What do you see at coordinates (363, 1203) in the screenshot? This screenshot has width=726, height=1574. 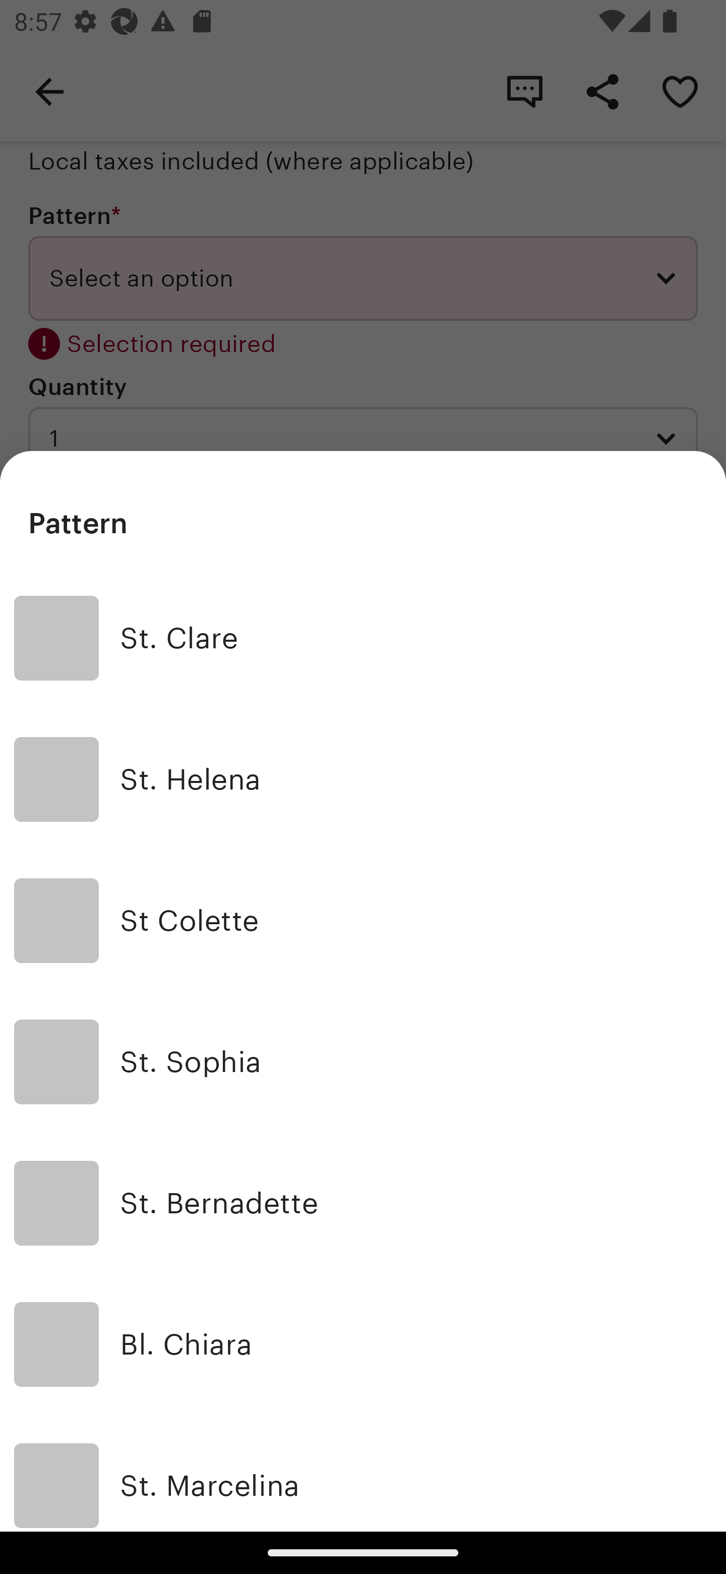 I see `St. Bernadette` at bounding box center [363, 1203].